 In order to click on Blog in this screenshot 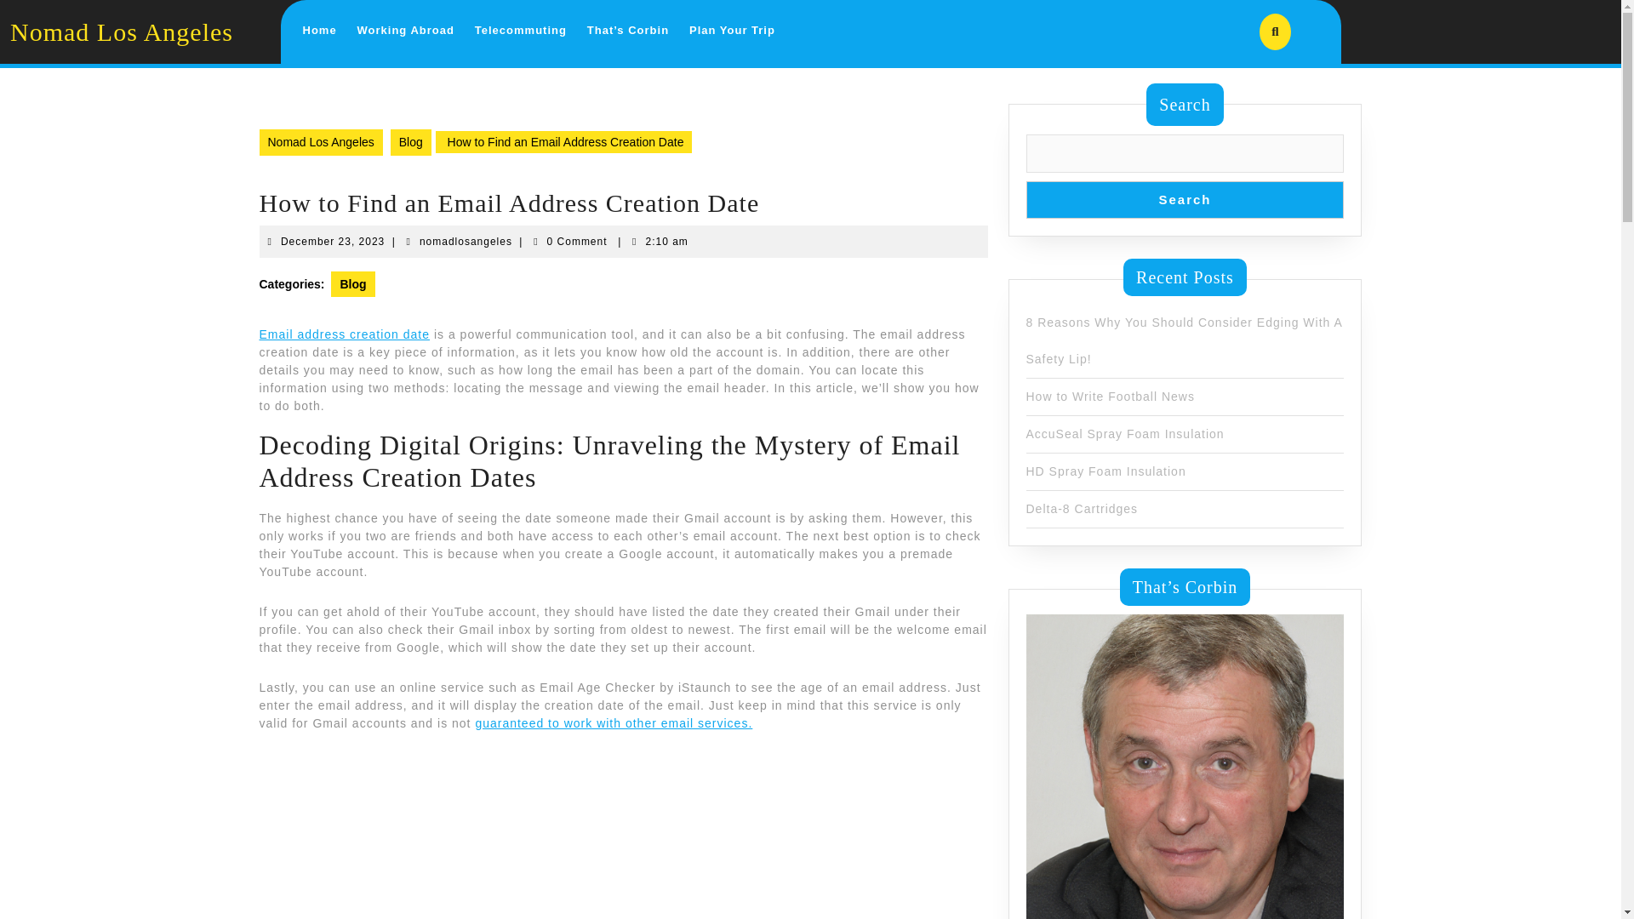, I will do `click(1125, 434)`.